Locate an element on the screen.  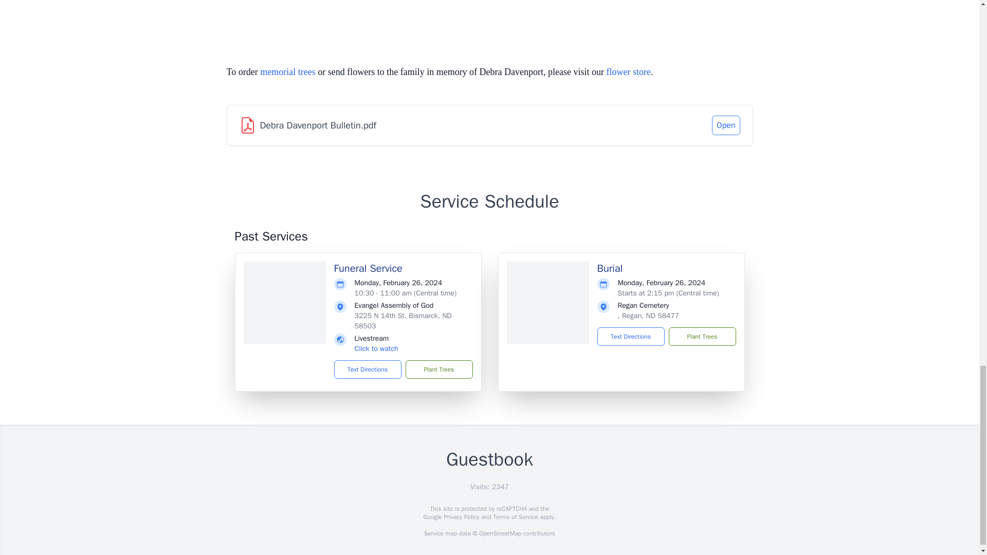
flower store is located at coordinates (628, 72).